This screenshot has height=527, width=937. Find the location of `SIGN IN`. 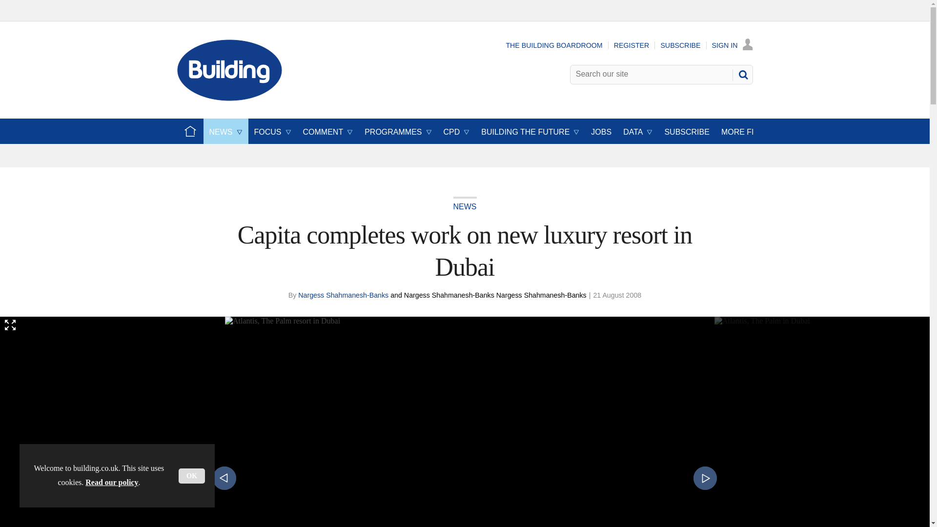

SIGN IN is located at coordinates (733, 45).